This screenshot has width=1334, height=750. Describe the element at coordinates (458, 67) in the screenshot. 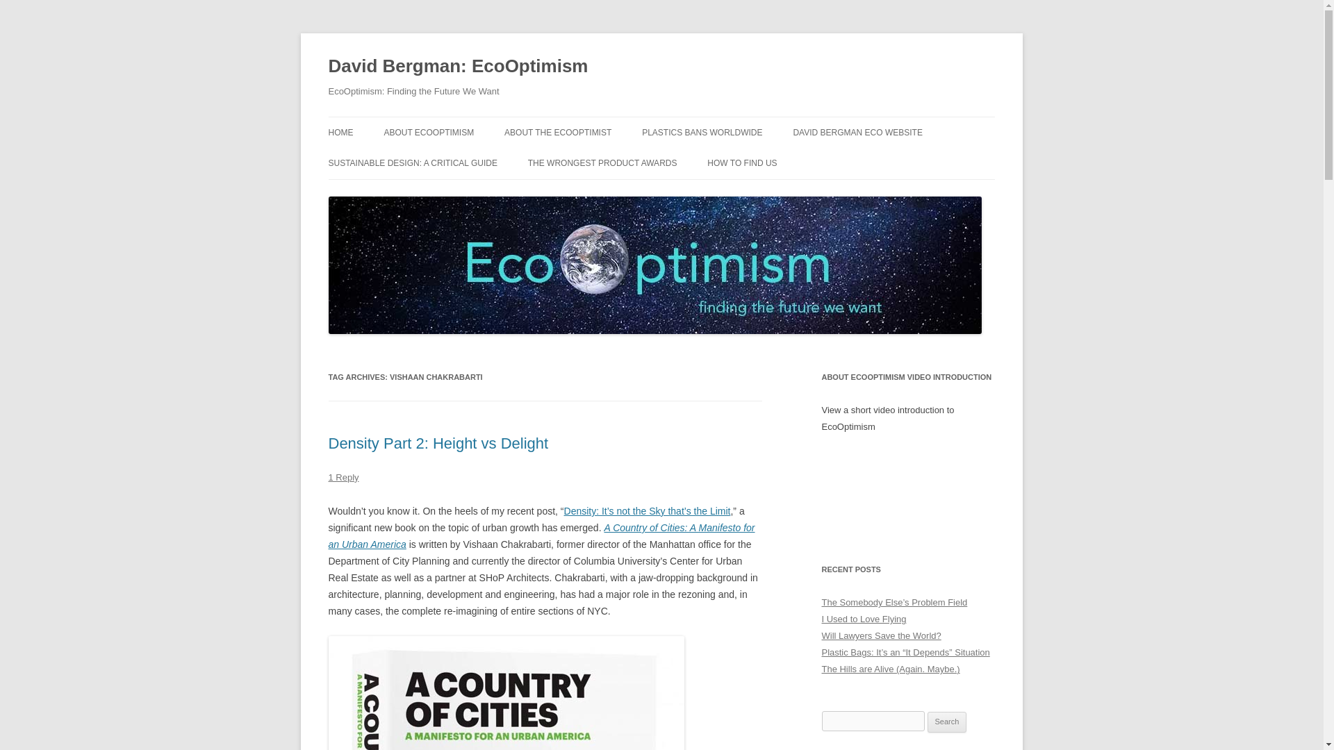

I see `David Bergman: EcoOptimism` at that location.